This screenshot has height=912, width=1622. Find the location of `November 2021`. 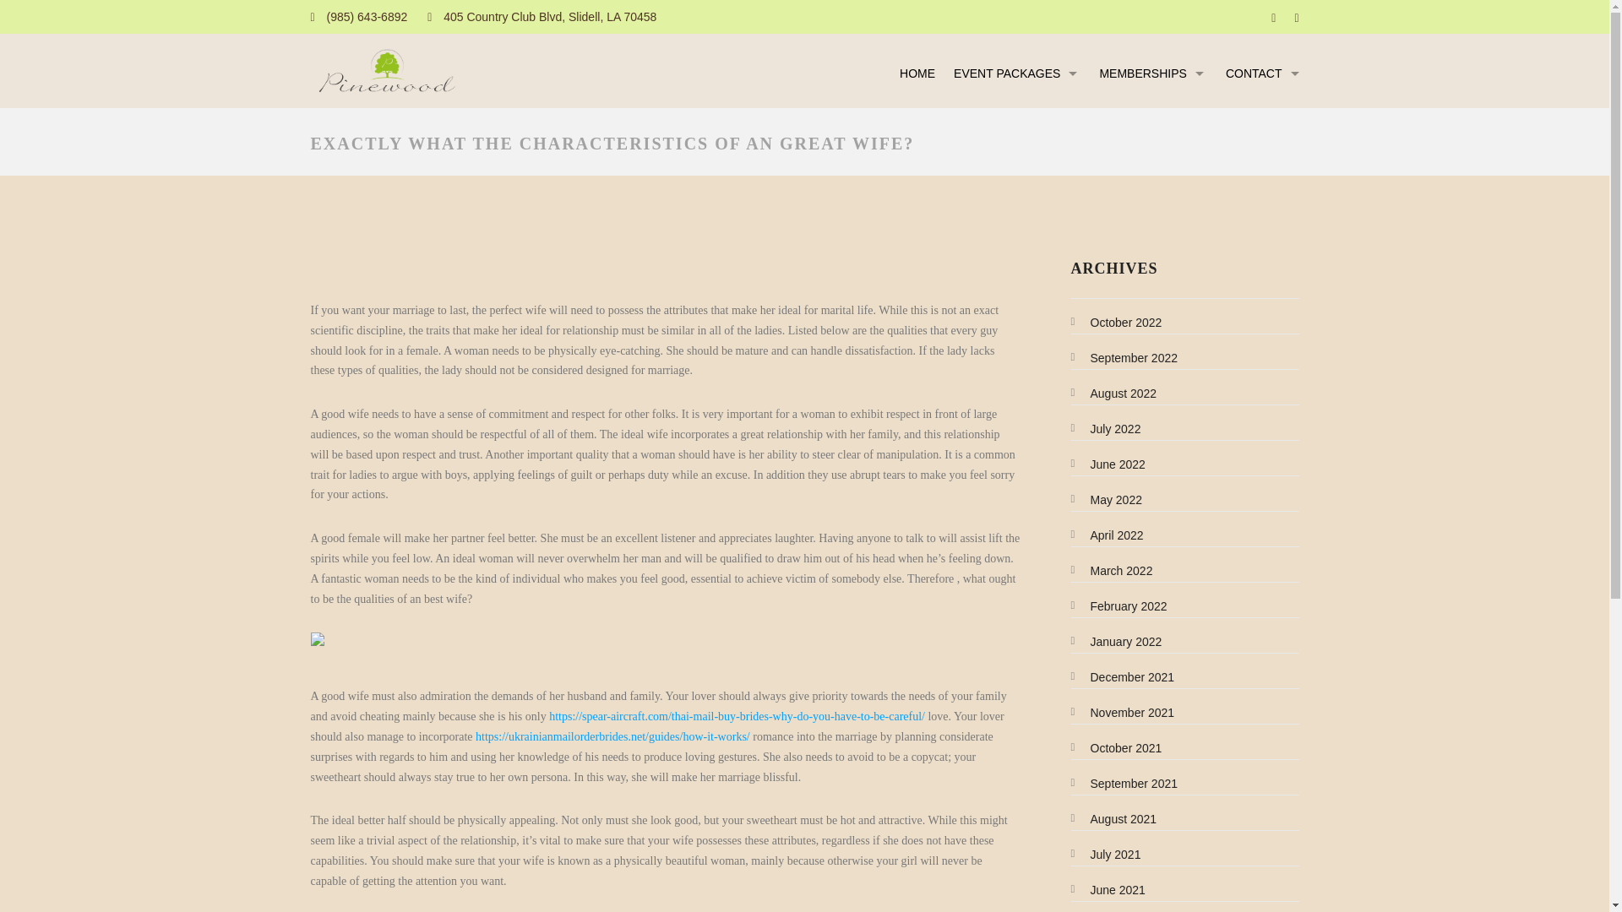

November 2021 is located at coordinates (1124, 713).